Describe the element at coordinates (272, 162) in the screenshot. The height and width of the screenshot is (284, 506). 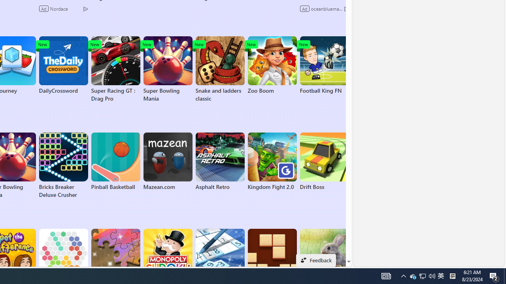
I see `Kingdom Fight 2.0` at that location.